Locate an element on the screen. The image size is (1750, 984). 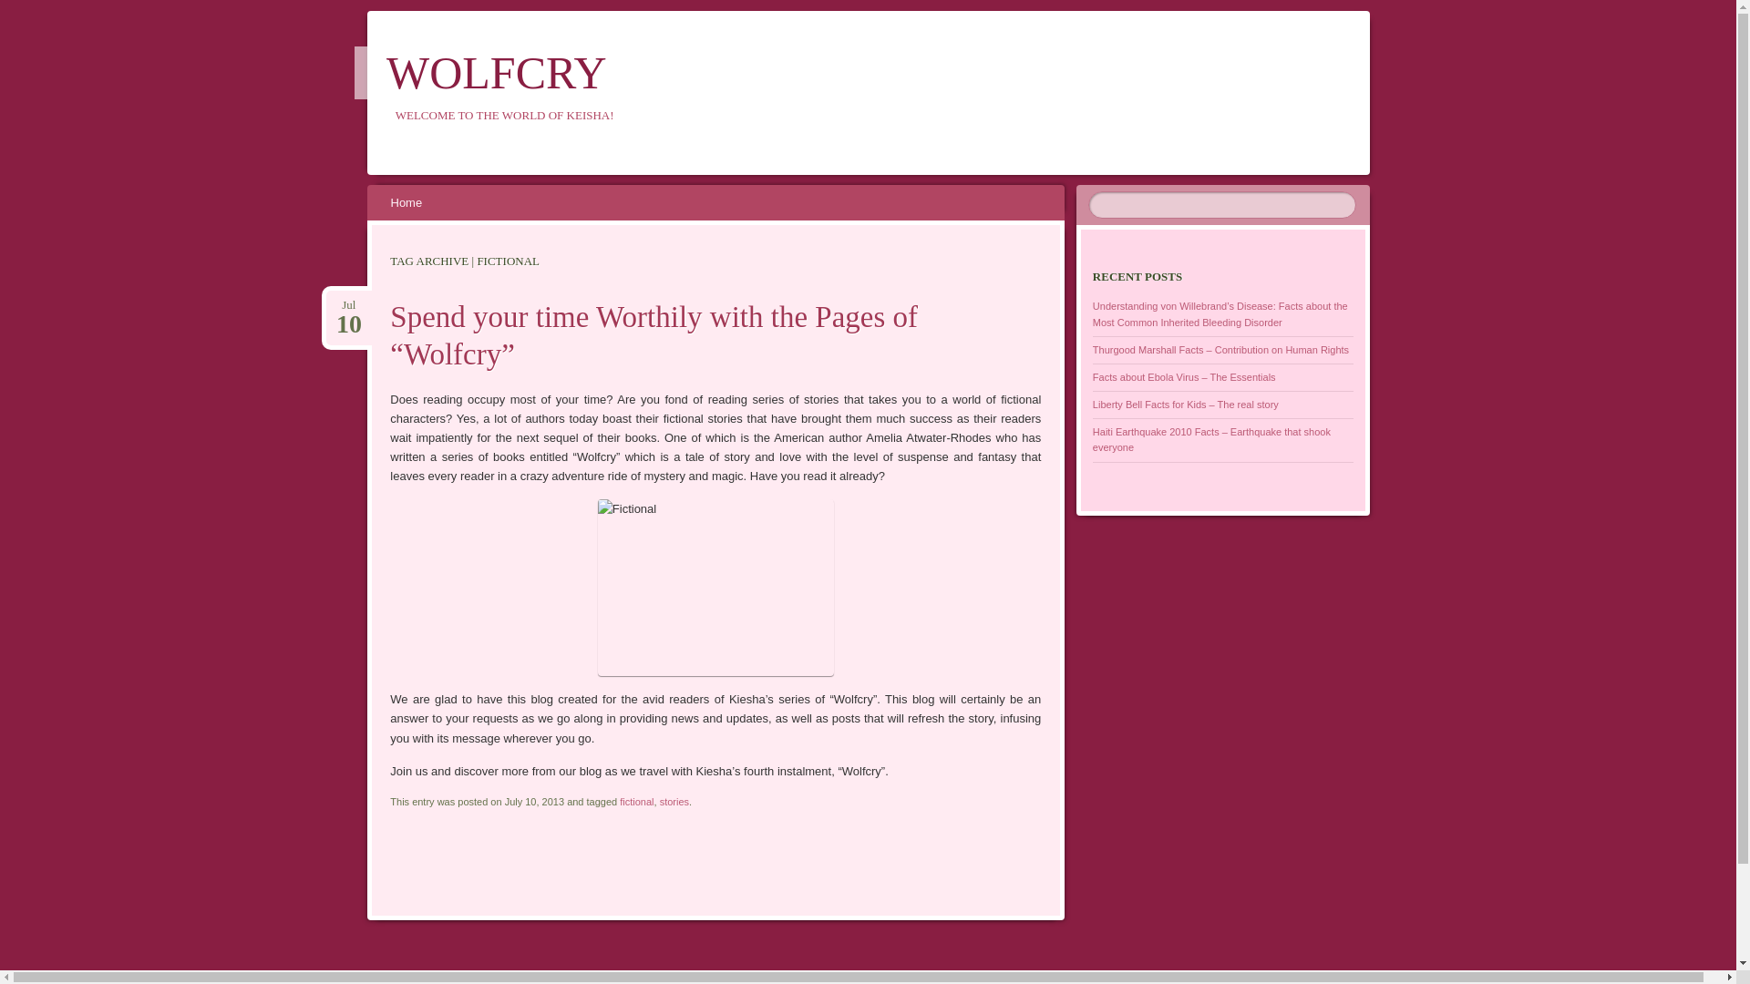
Wolfcry is located at coordinates (496, 73).